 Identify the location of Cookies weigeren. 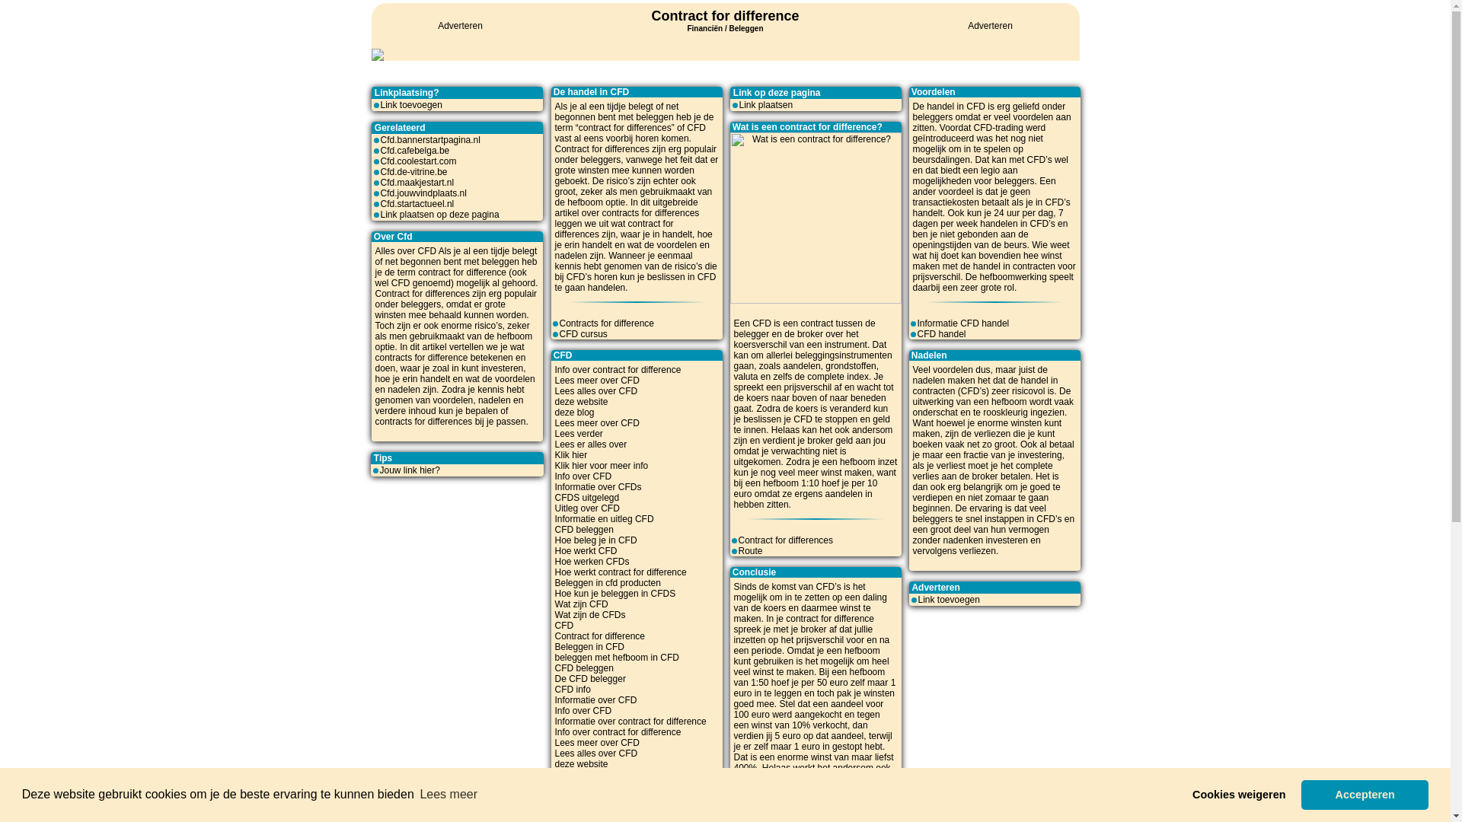
(1240, 795).